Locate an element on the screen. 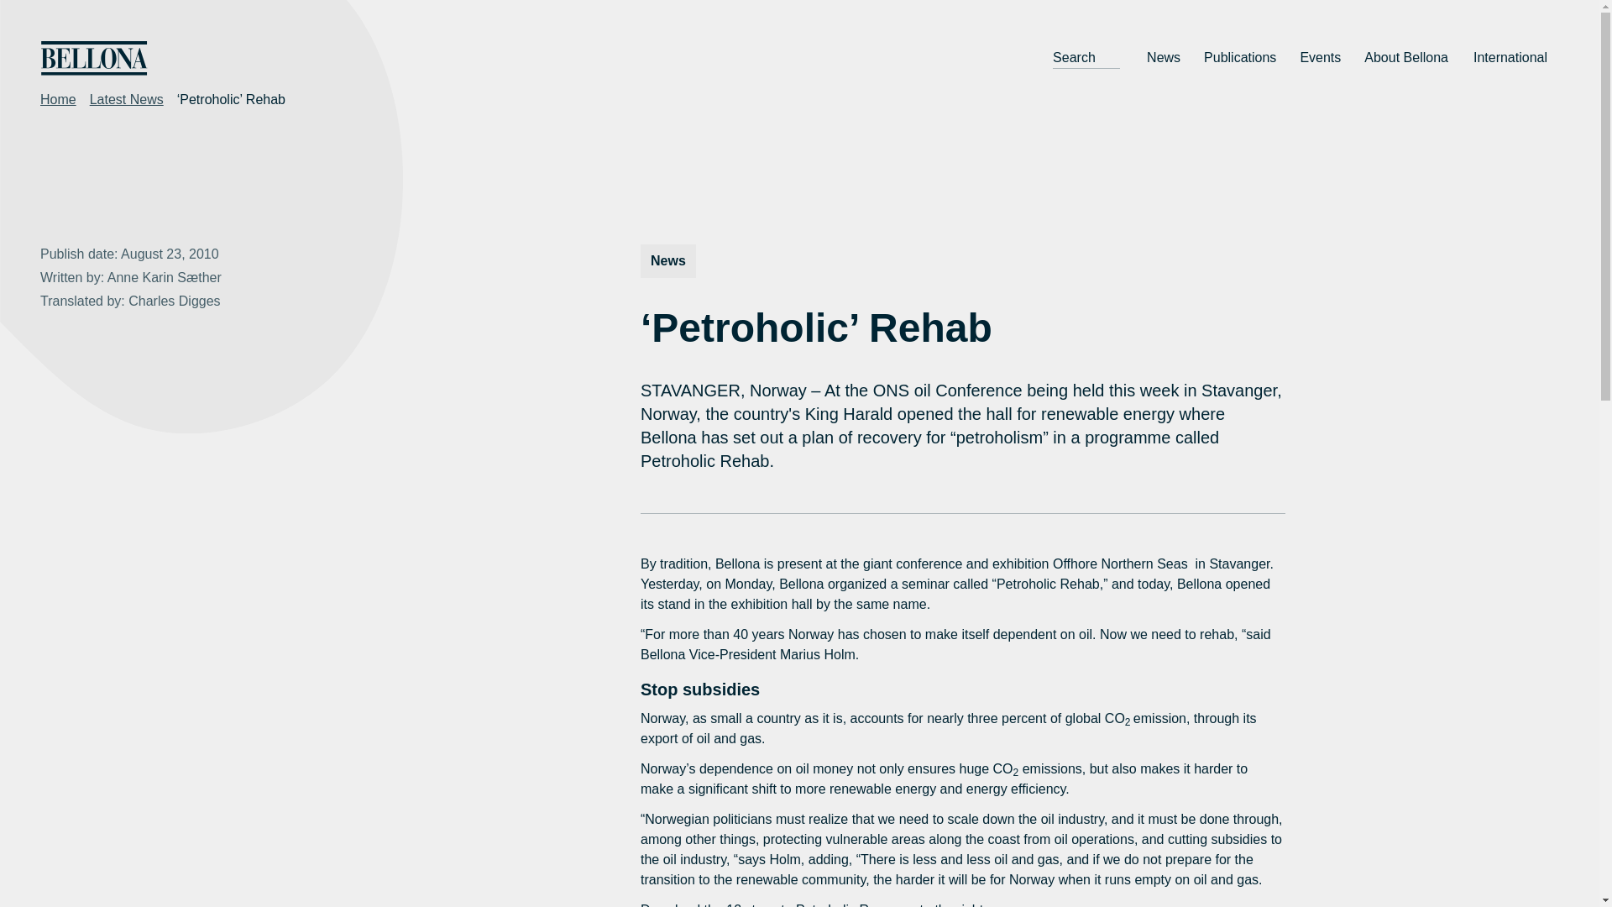 The width and height of the screenshot is (1612, 907). Events is located at coordinates (1320, 57).